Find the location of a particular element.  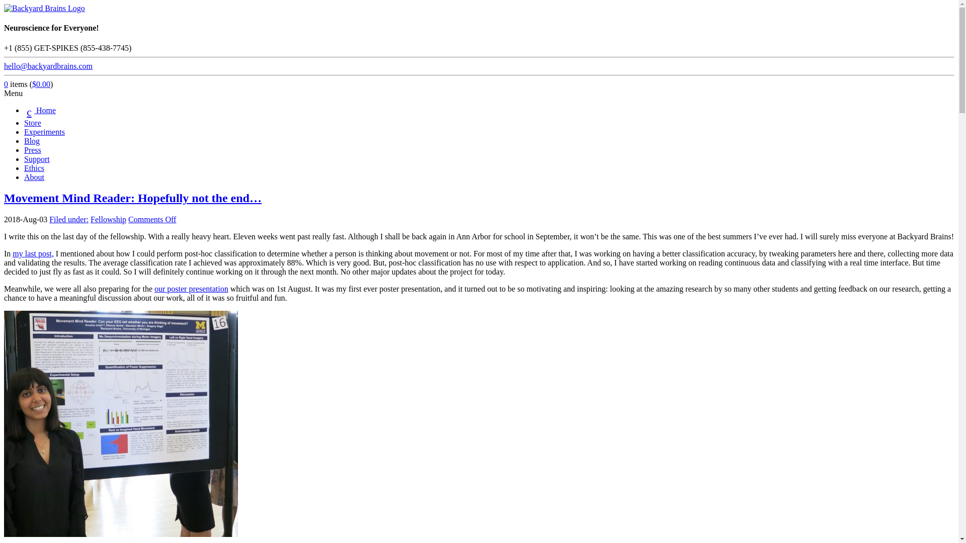

Blog is located at coordinates (32, 141).